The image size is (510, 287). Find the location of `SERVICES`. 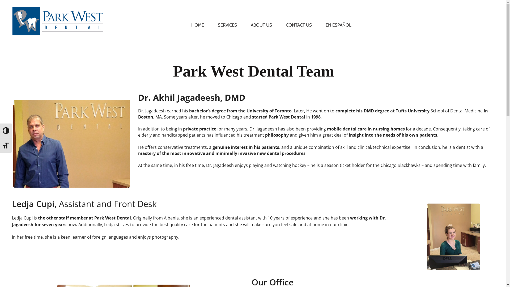

SERVICES is located at coordinates (227, 25).